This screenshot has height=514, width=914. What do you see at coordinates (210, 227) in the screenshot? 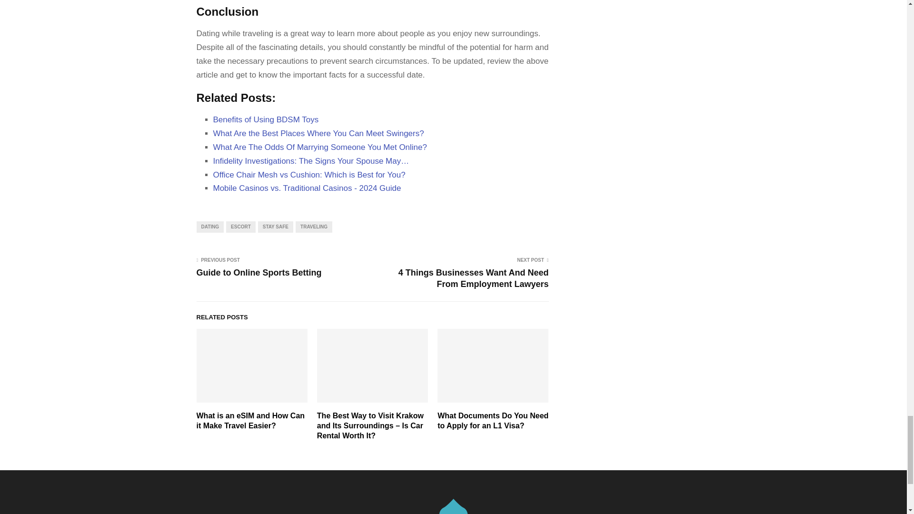
I see `DATING` at bounding box center [210, 227].